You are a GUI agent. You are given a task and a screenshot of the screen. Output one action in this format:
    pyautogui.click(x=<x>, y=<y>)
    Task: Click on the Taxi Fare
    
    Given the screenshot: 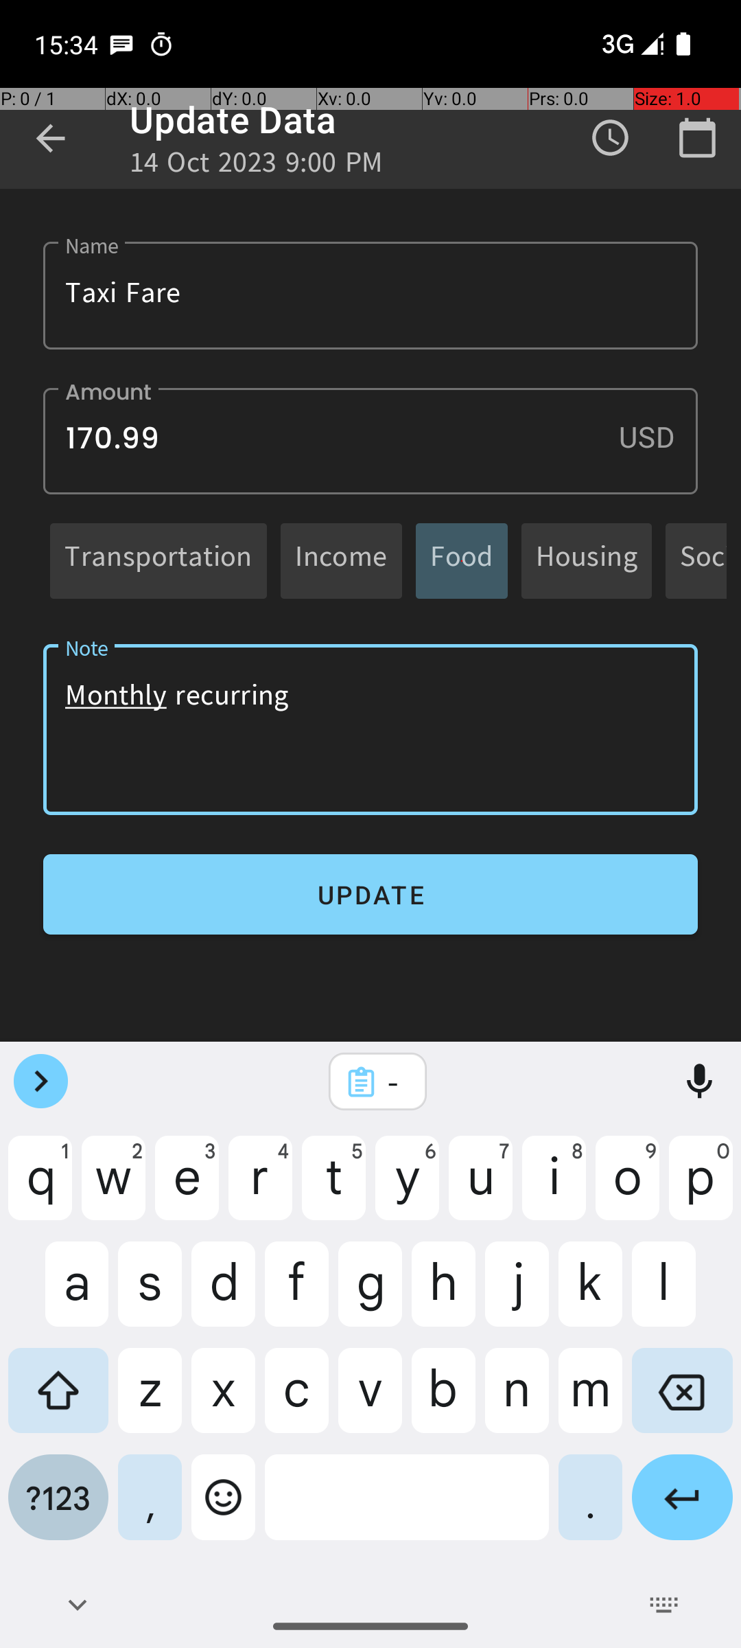 What is the action you would take?
    pyautogui.click(x=370, y=295)
    